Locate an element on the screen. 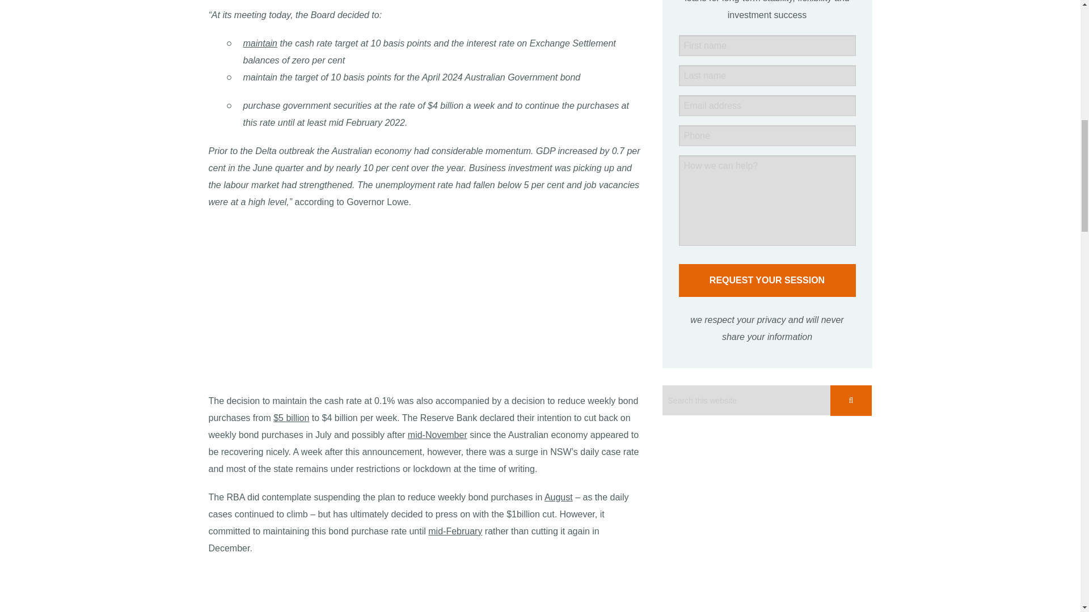  REQUEST YOUR SESSION is located at coordinates (767, 280).